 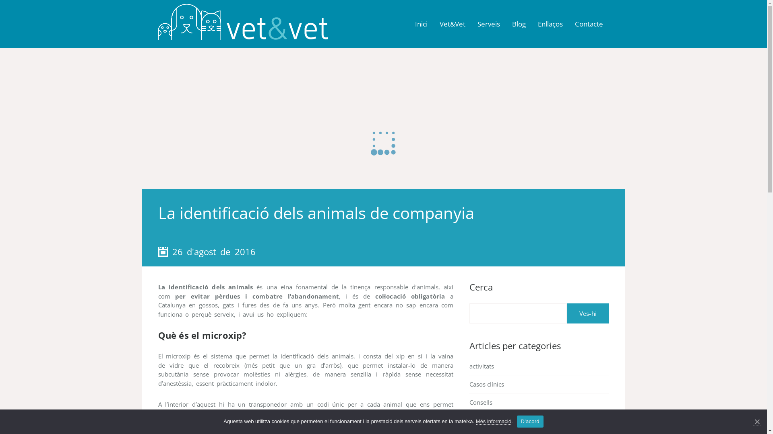 I want to click on Consells, so click(x=481, y=402).